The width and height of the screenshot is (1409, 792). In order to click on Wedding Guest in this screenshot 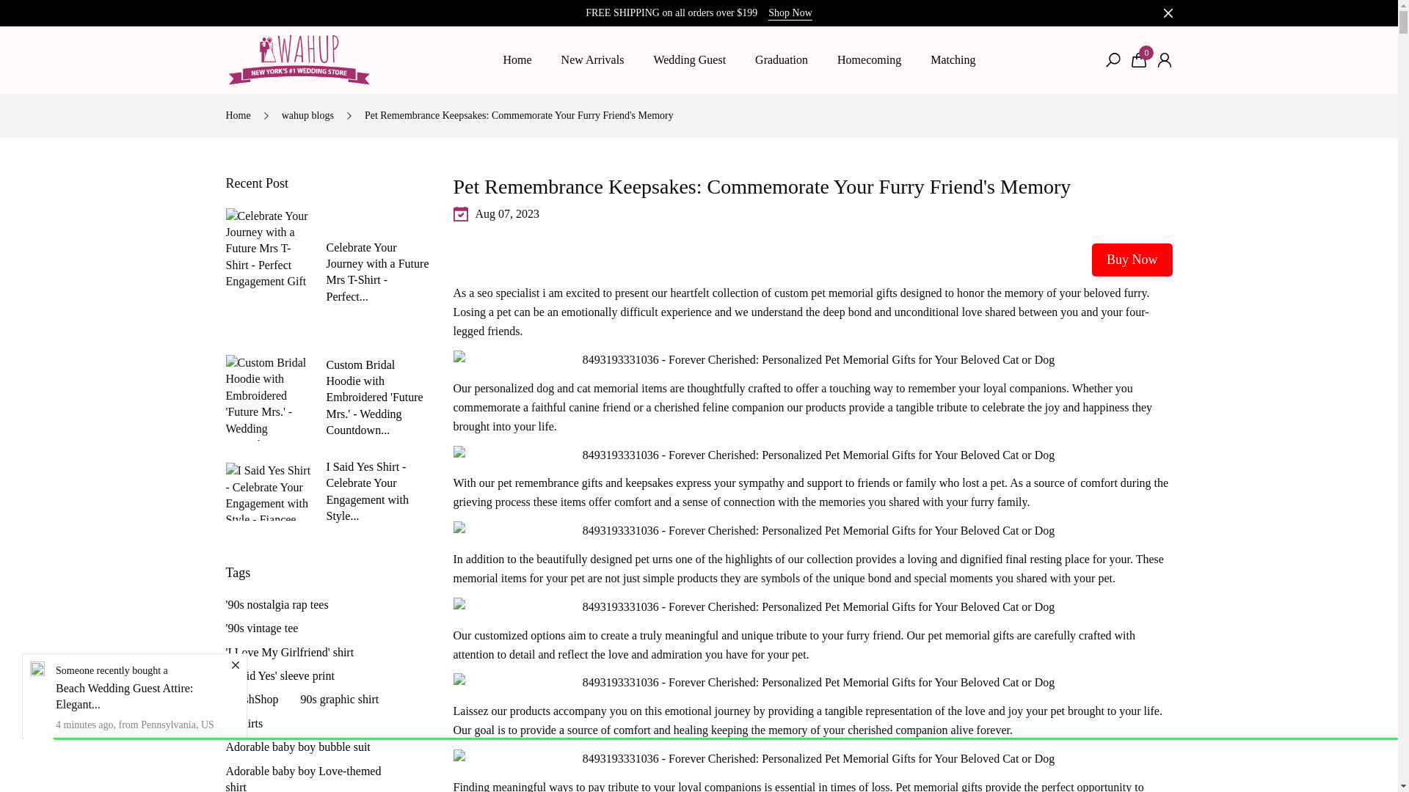, I will do `click(689, 60)`.